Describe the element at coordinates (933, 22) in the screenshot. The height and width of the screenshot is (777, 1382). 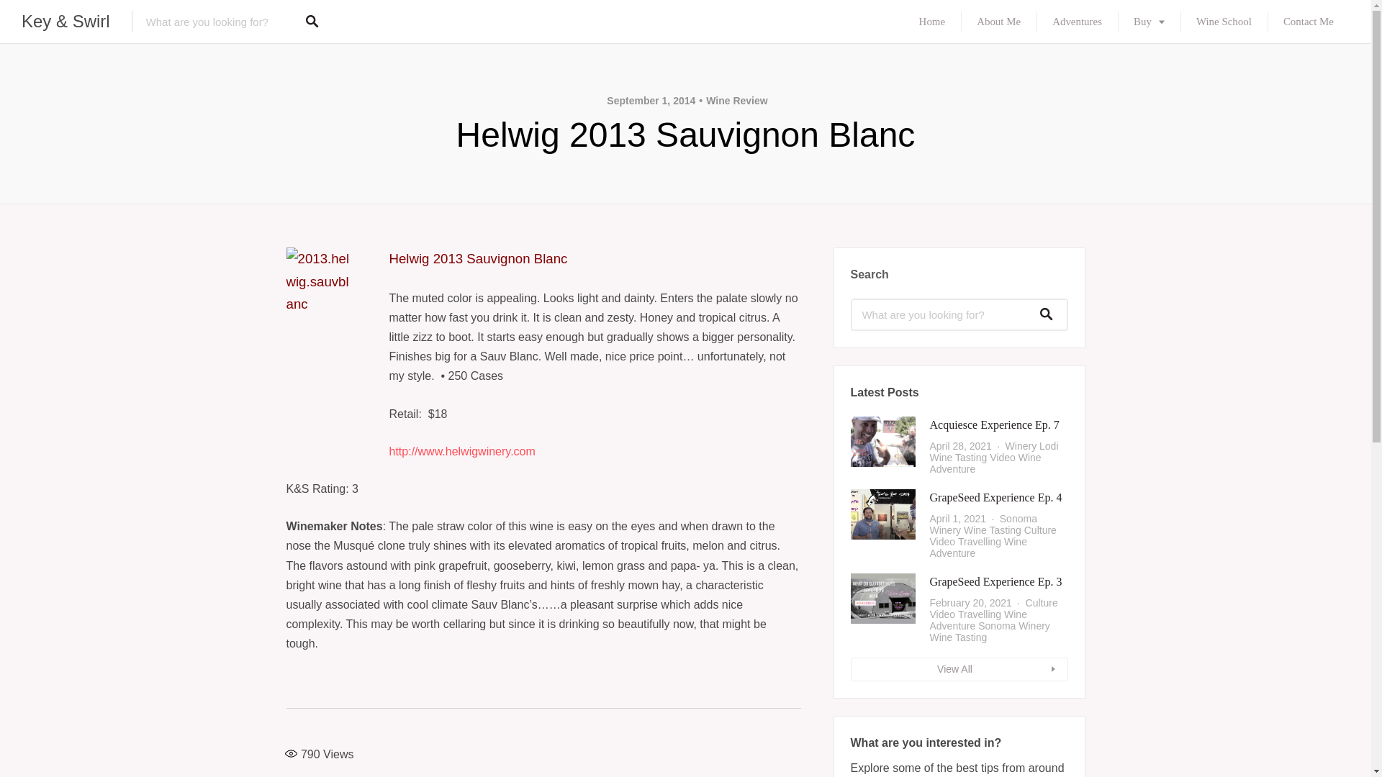
I see `Home` at that location.